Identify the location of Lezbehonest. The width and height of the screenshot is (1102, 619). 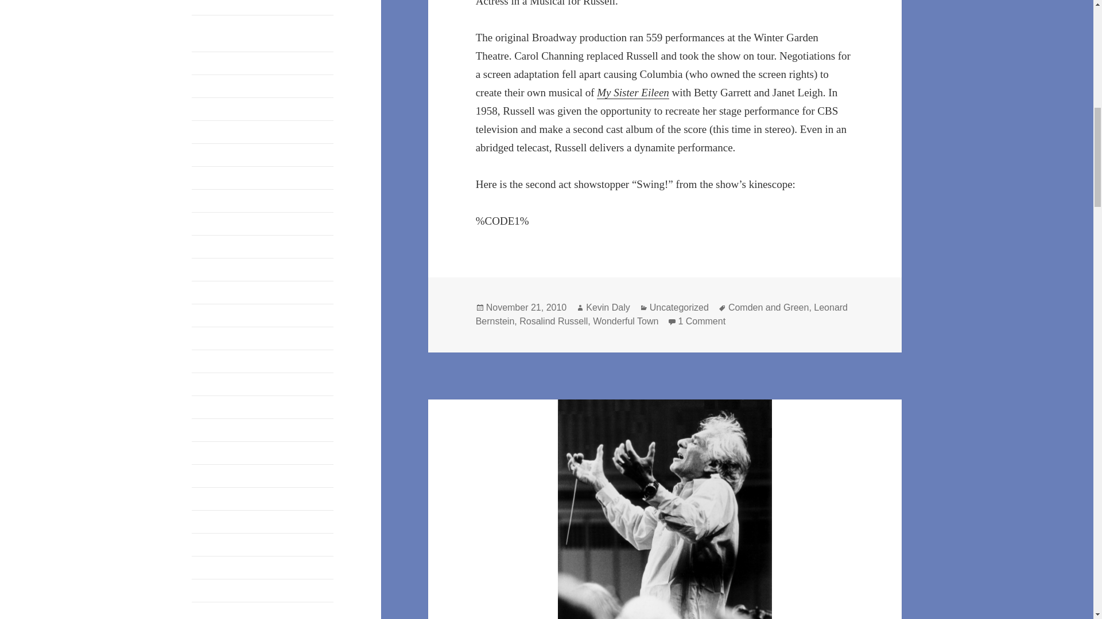
(215, 224).